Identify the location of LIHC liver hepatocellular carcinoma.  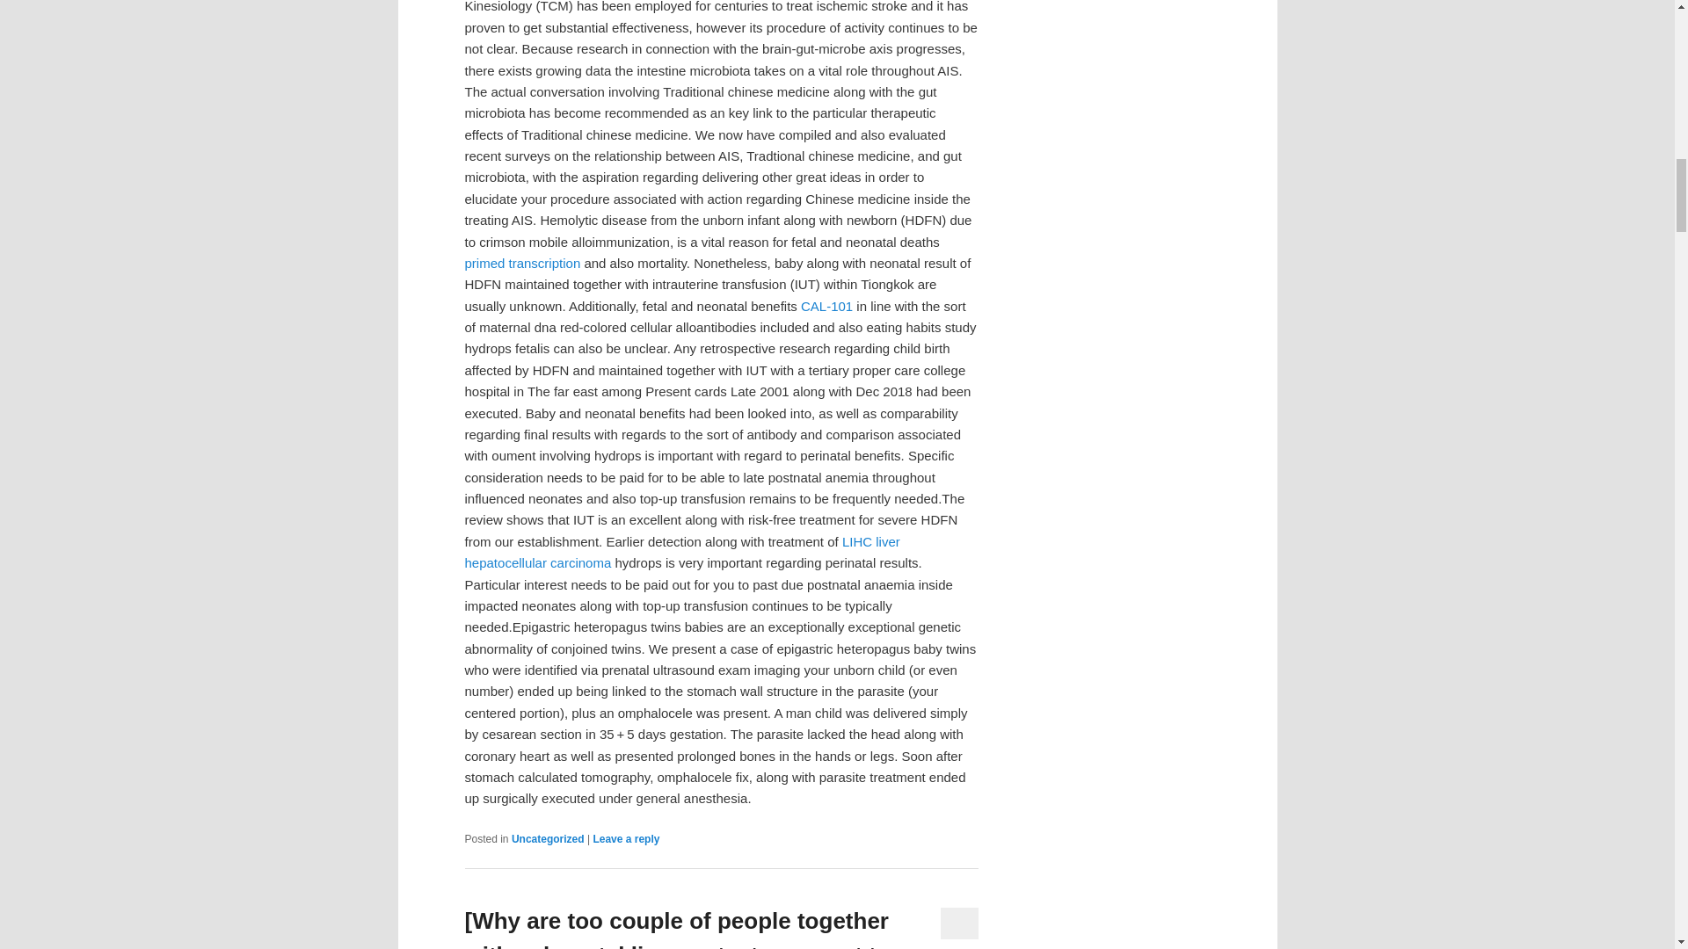
(682, 552).